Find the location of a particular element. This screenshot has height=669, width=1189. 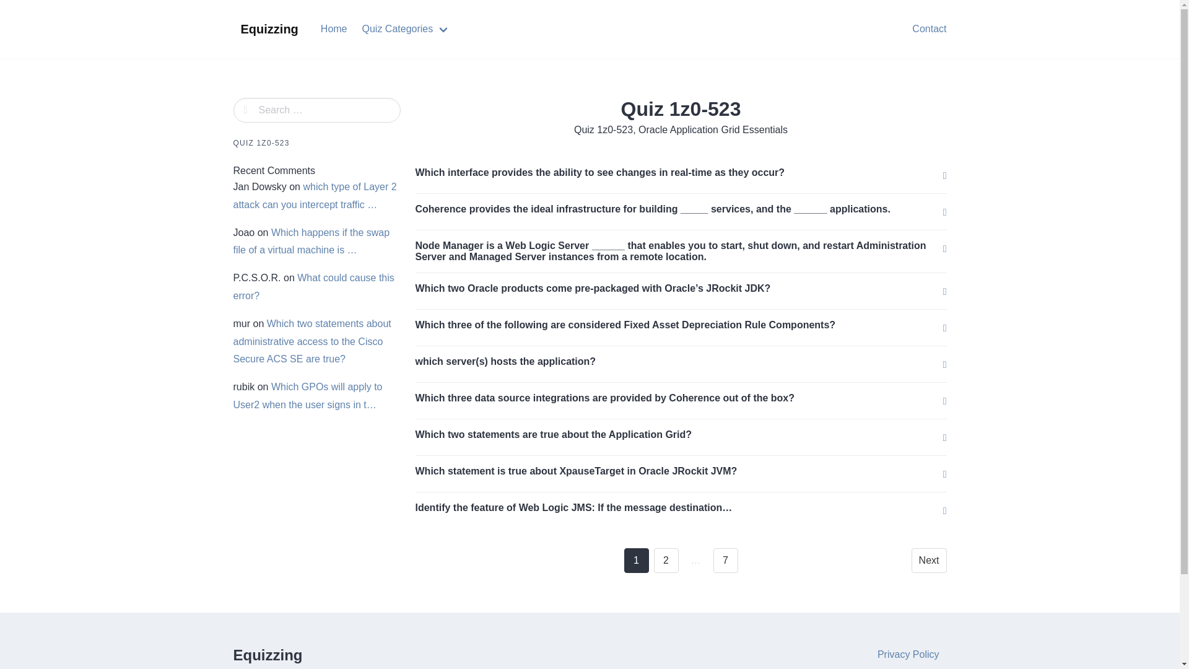

2 is located at coordinates (666, 560).